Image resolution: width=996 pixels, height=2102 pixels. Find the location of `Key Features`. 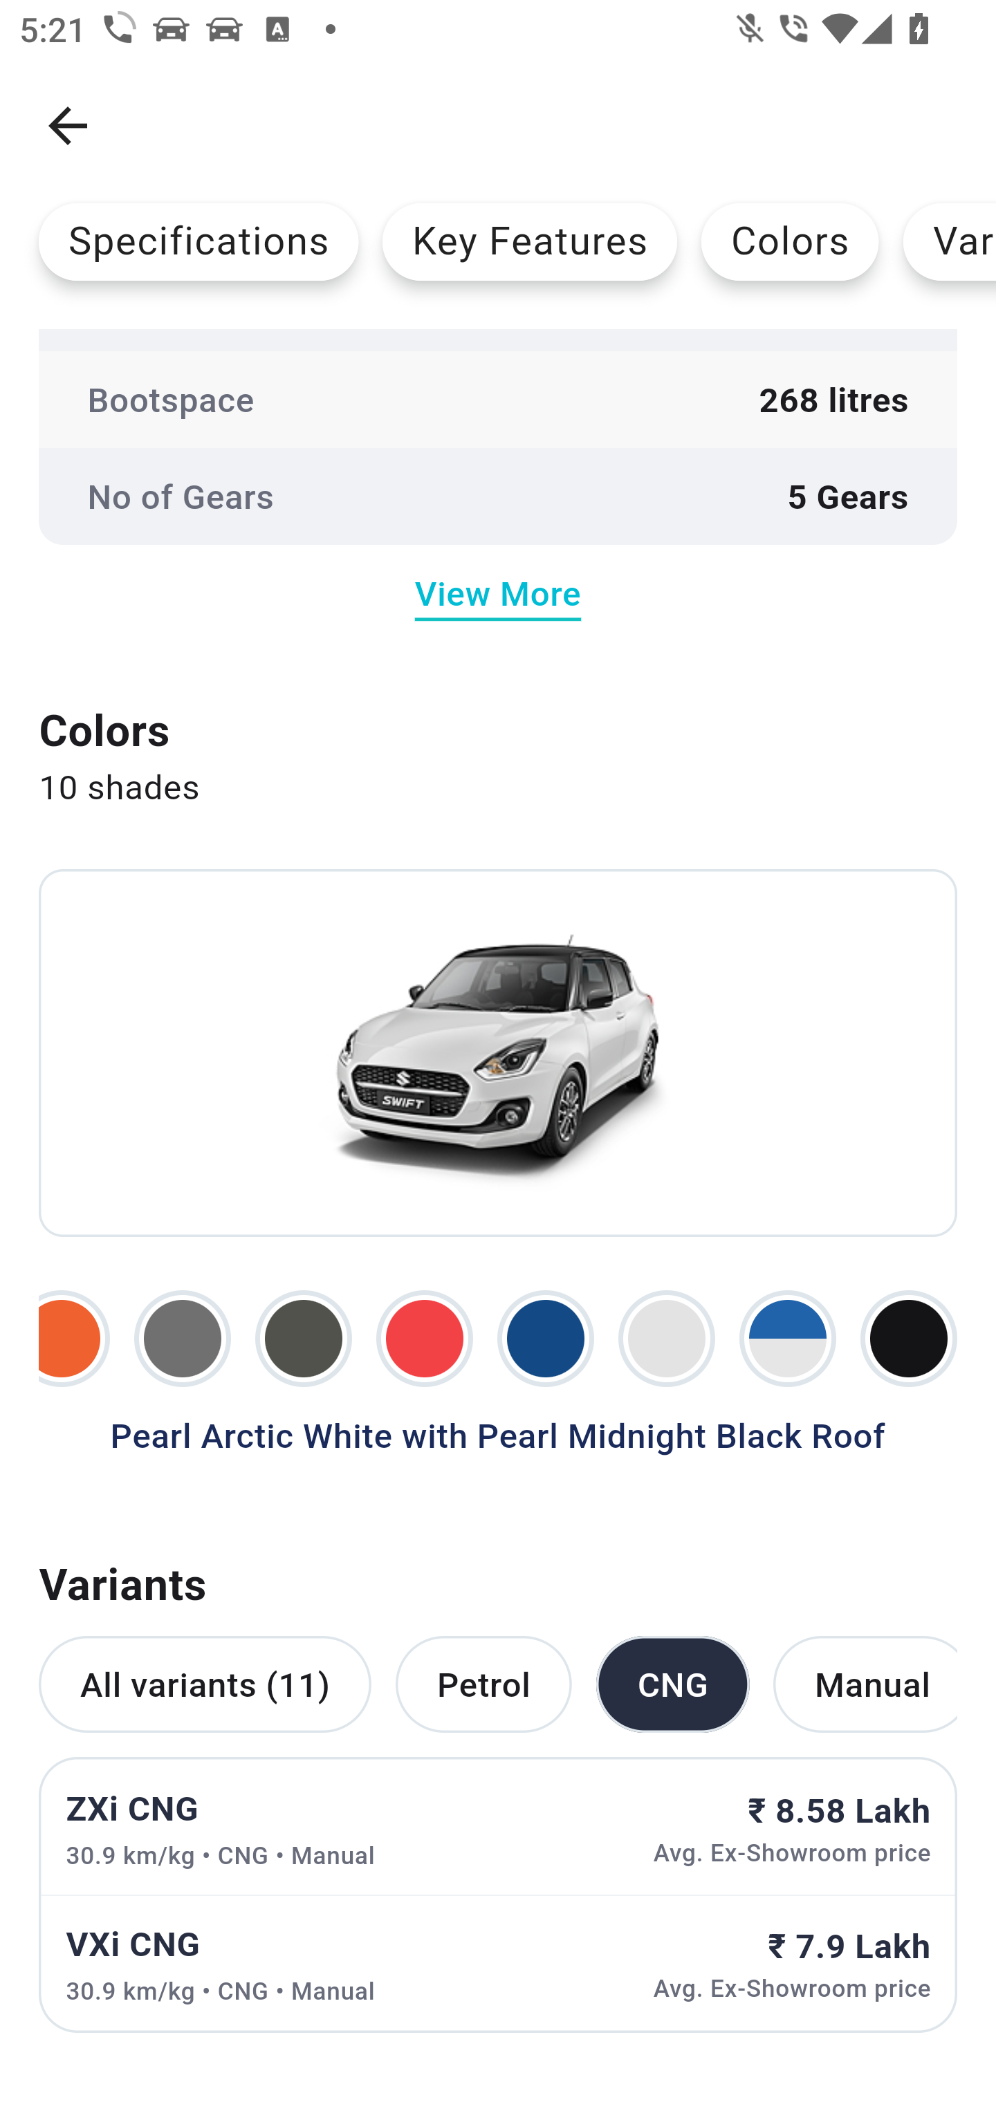

Key Features is located at coordinates (530, 241).